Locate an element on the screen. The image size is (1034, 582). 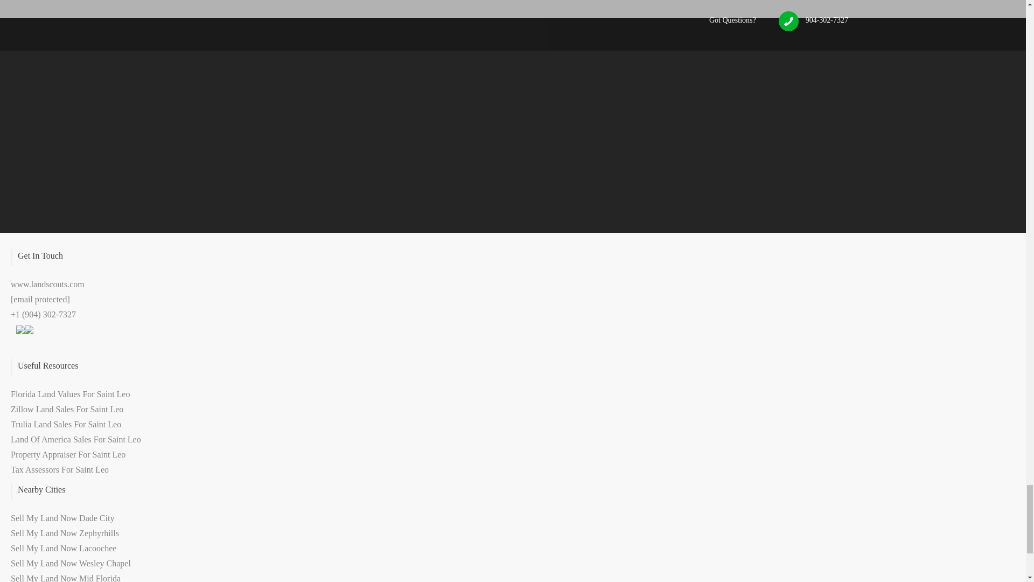
Florida Land Values For Saint Leo is located at coordinates (70, 393).